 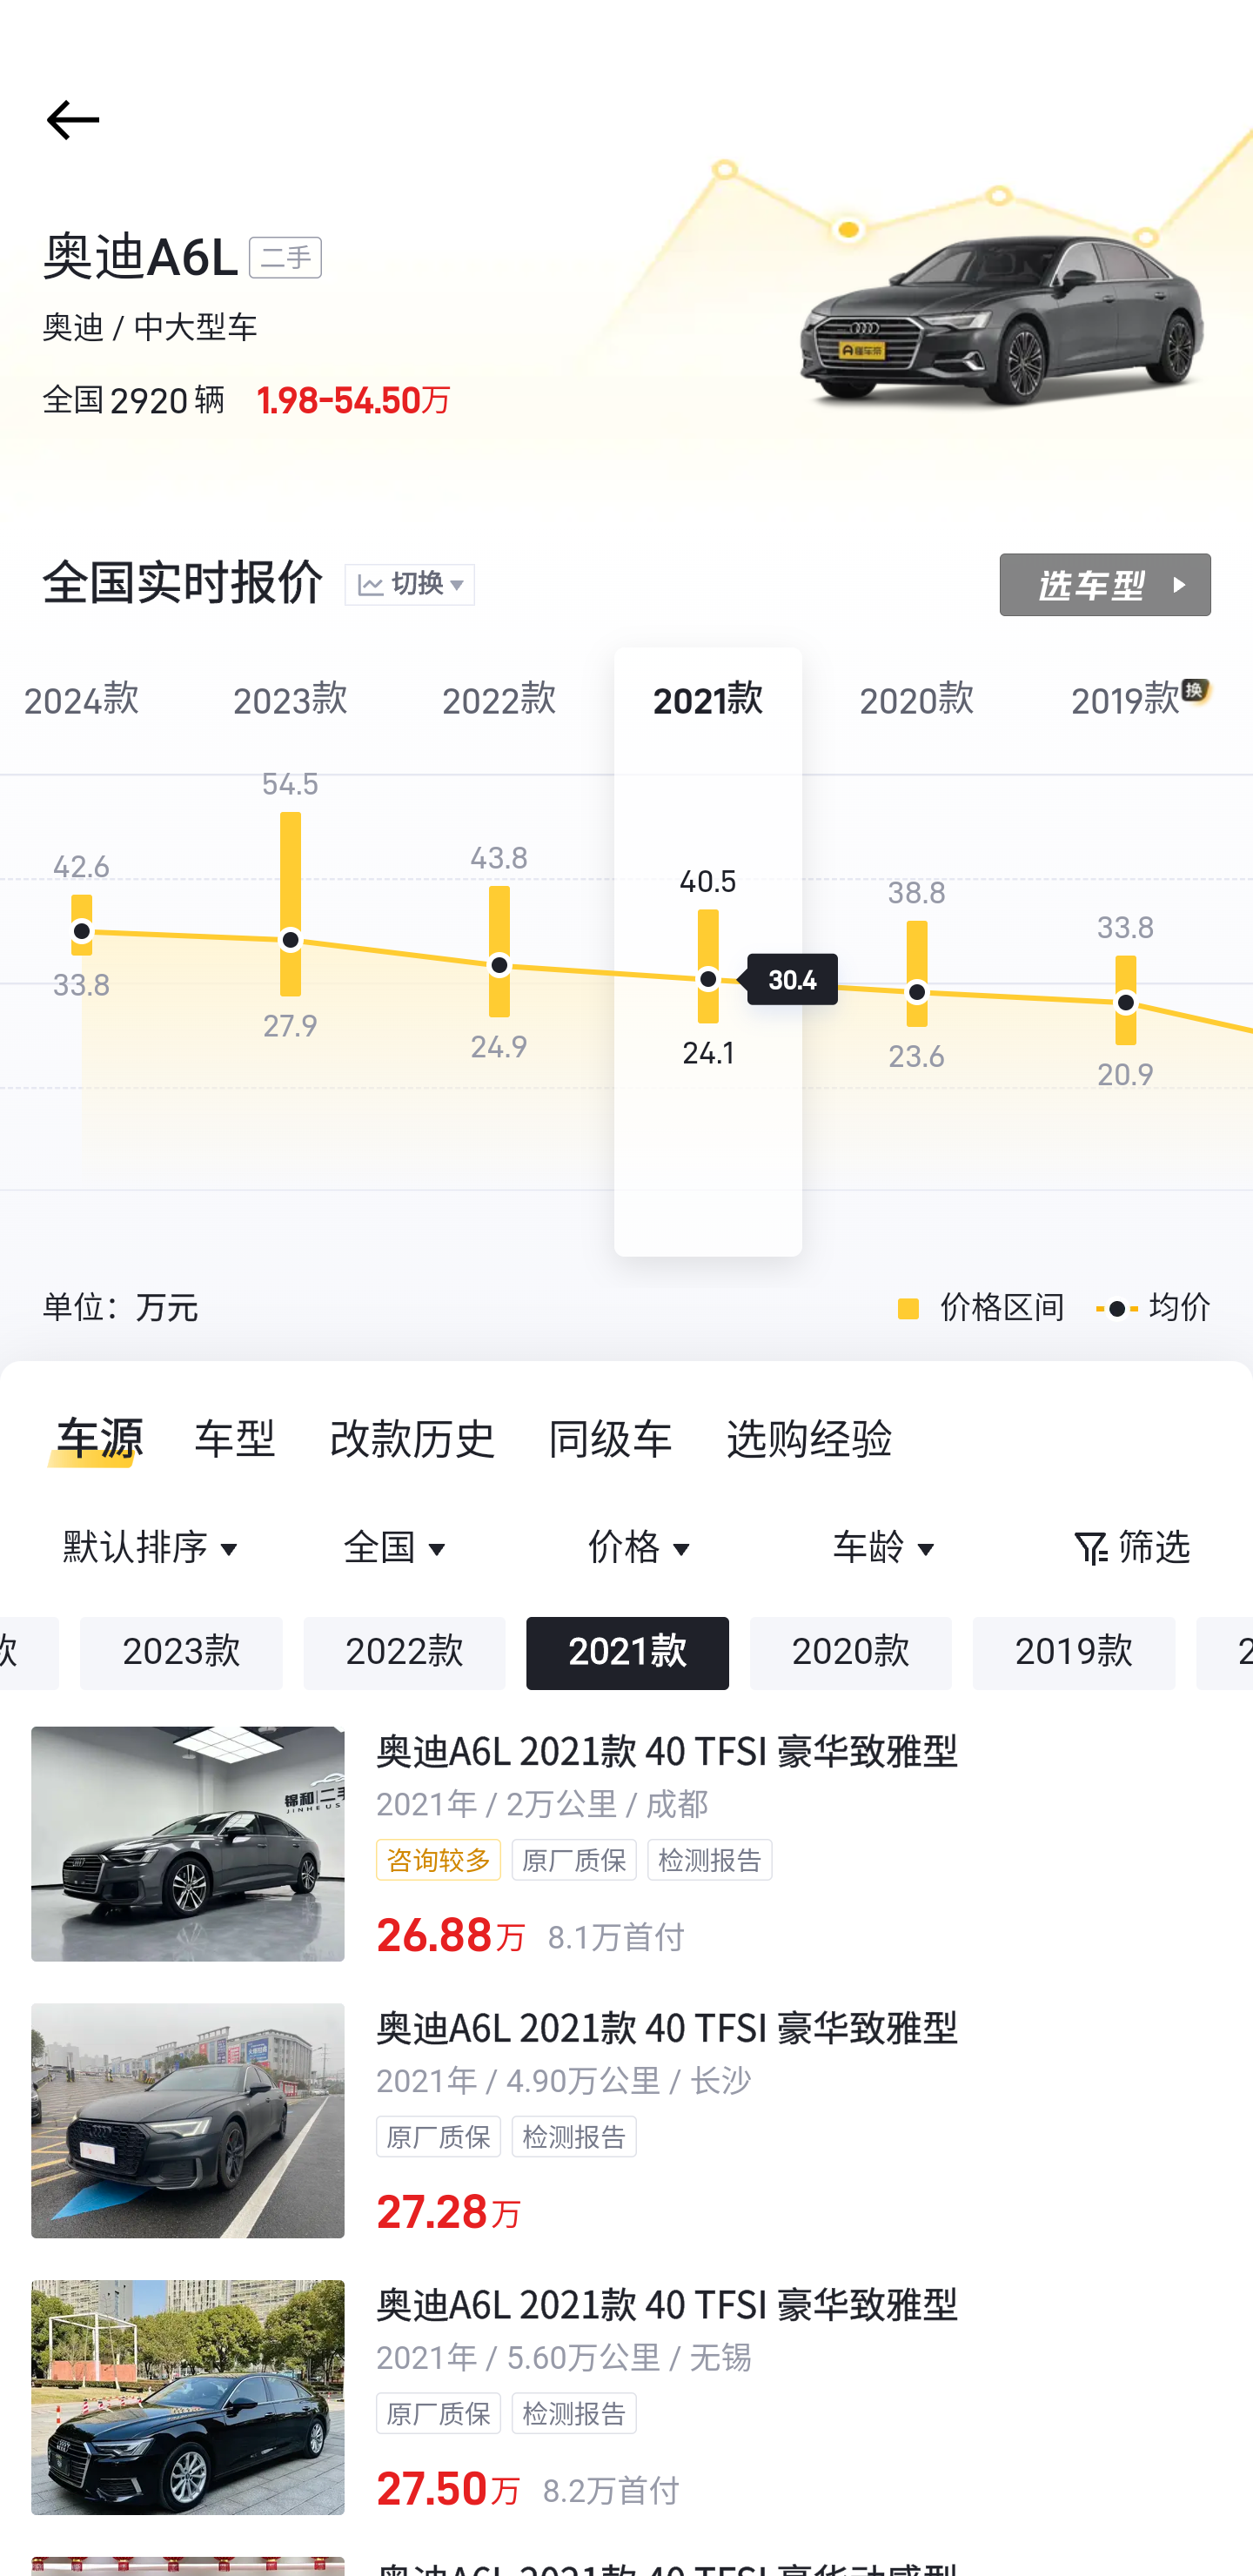 What do you see at coordinates (414, 1439) in the screenshot?
I see `改款历史` at bounding box center [414, 1439].